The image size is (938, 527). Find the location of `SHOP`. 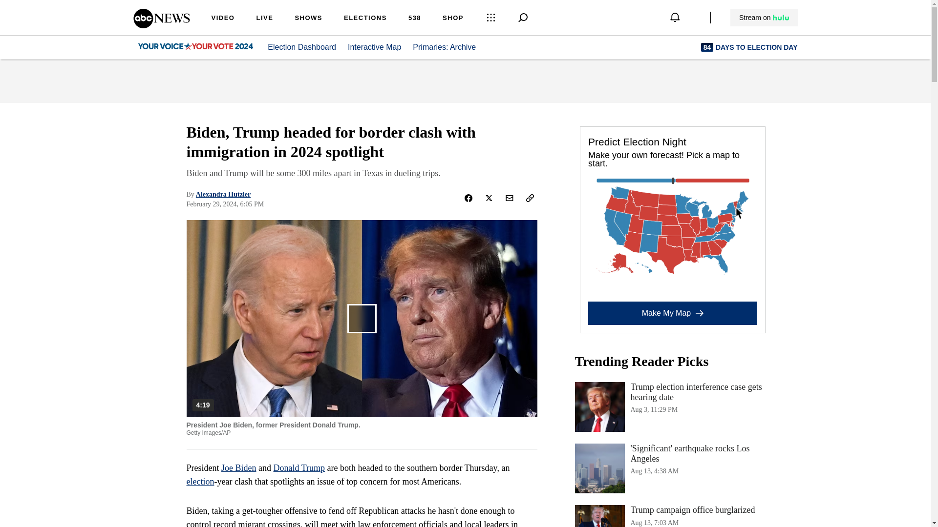

SHOP is located at coordinates (301, 47).